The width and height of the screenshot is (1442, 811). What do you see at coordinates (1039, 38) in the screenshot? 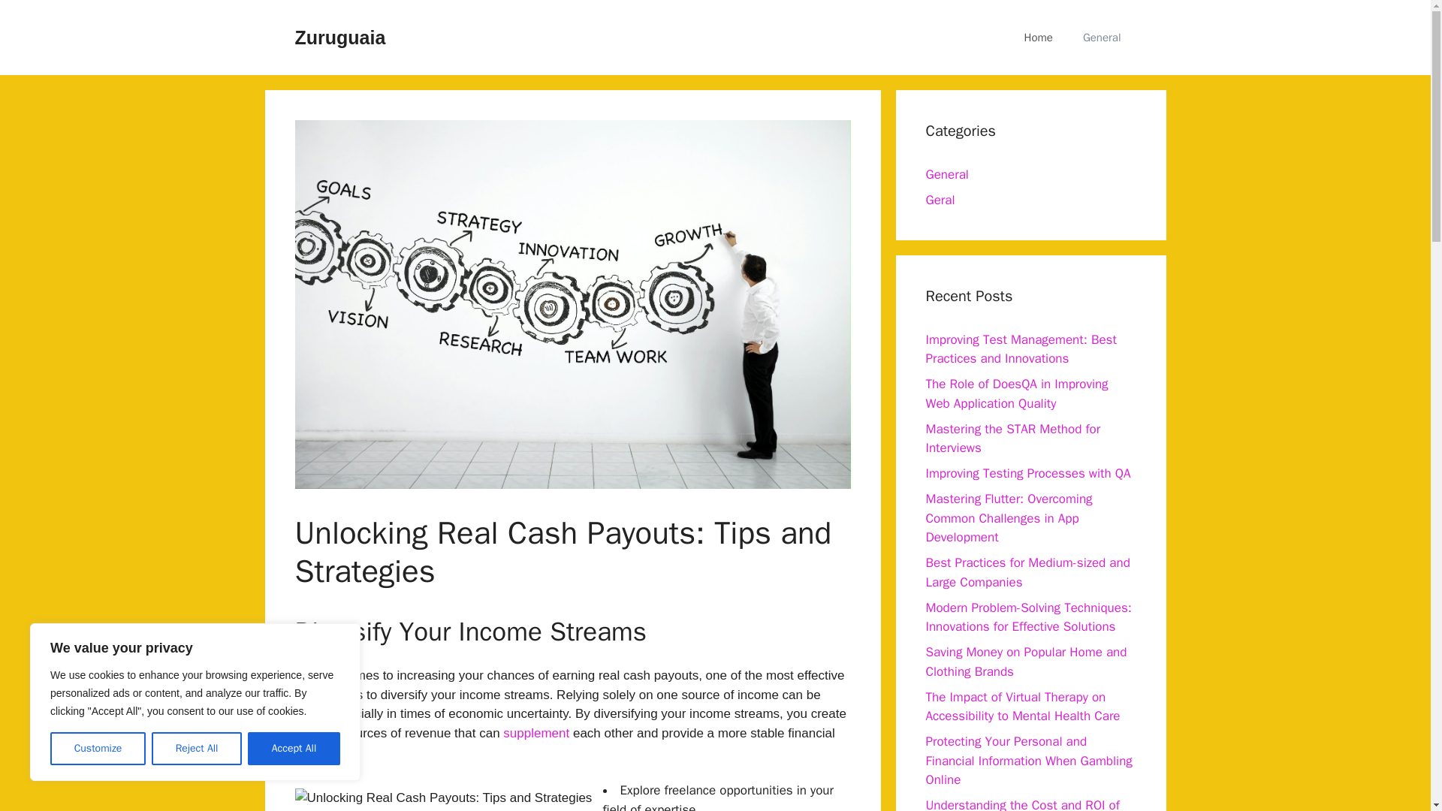
I see `Home` at bounding box center [1039, 38].